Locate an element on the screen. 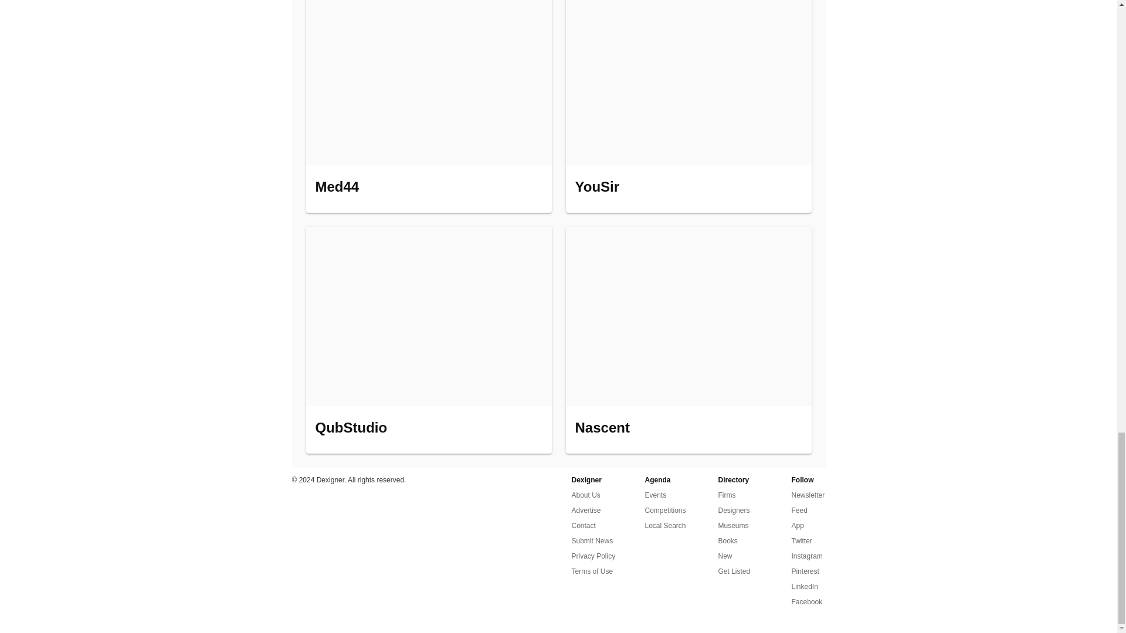  Terms of Use is located at coordinates (591, 571).